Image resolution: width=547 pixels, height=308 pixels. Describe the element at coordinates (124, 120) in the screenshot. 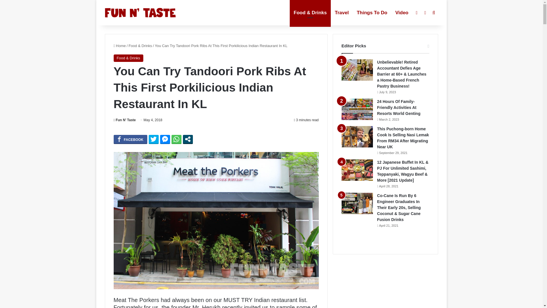

I see `Fun N' Taste` at that location.